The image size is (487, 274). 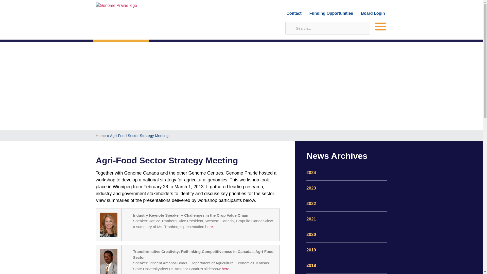 What do you see at coordinates (209, 226) in the screenshot?
I see `here` at bounding box center [209, 226].